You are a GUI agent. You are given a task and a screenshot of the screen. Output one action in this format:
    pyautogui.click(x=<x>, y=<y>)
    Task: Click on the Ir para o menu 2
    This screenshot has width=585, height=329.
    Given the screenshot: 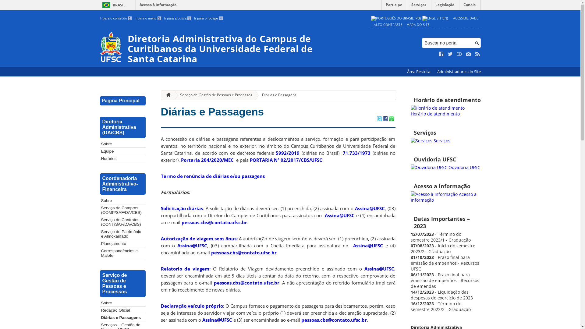 What is the action you would take?
    pyautogui.click(x=148, y=18)
    